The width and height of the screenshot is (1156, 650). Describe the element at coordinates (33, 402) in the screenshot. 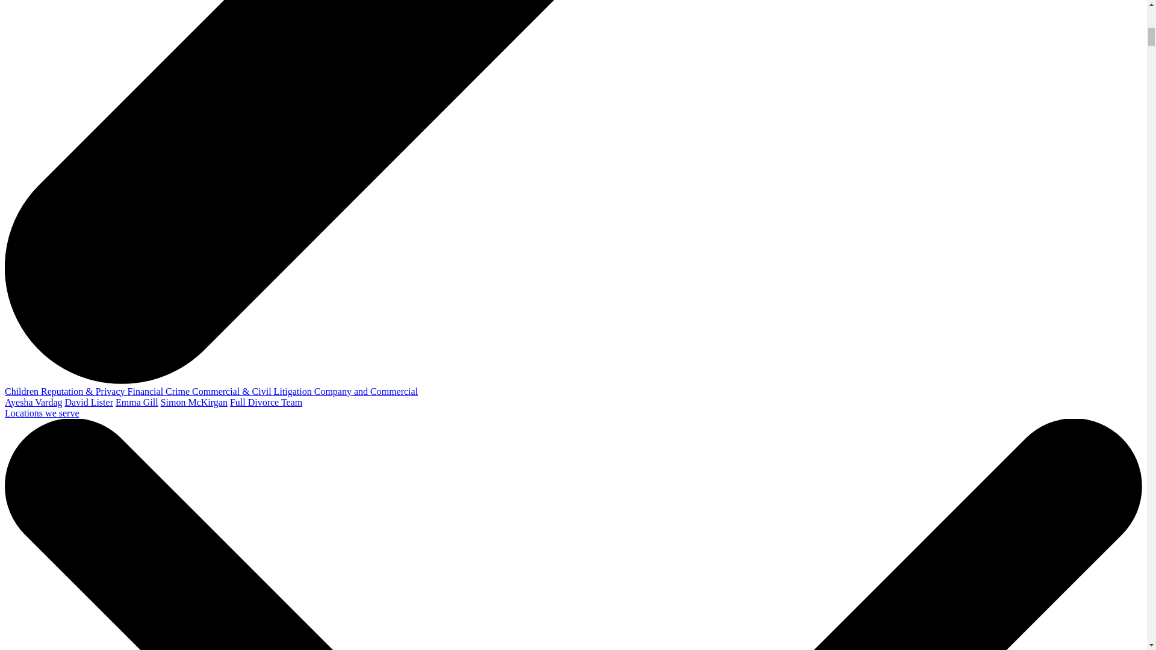

I see `Ayesha Vardag` at that location.